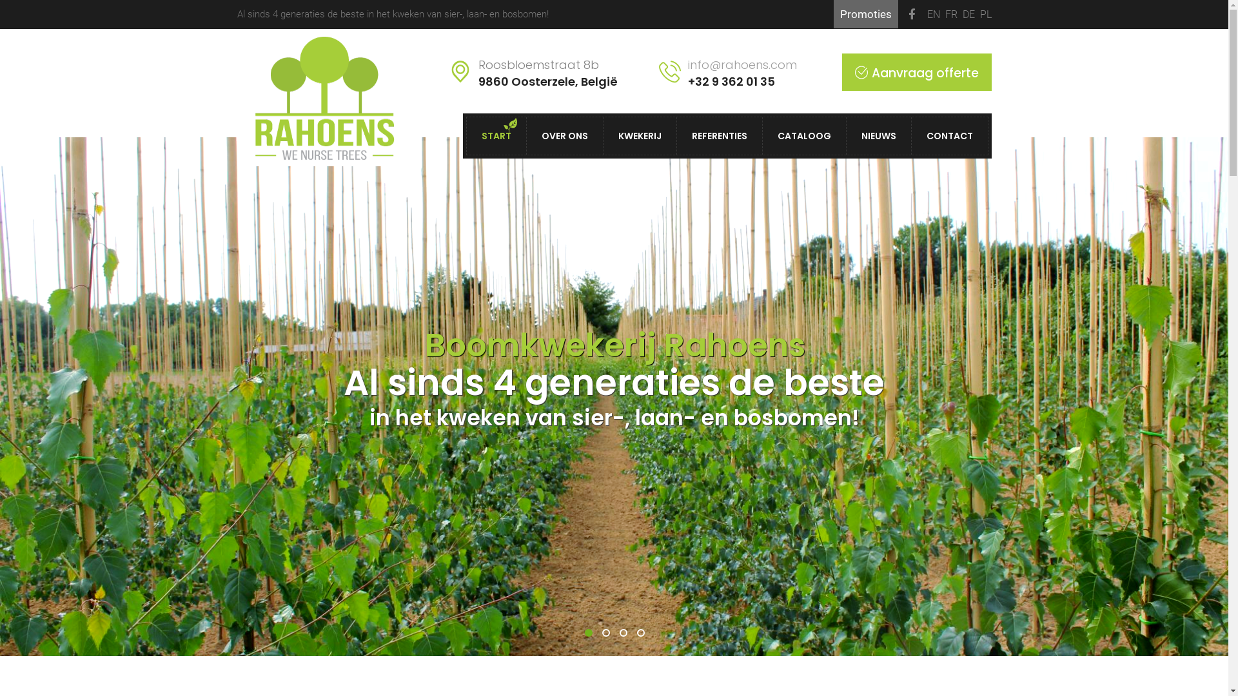 The width and height of the screenshot is (1238, 696). Describe the element at coordinates (565, 136) in the screenshot. I see `OVER ONS` at that location.